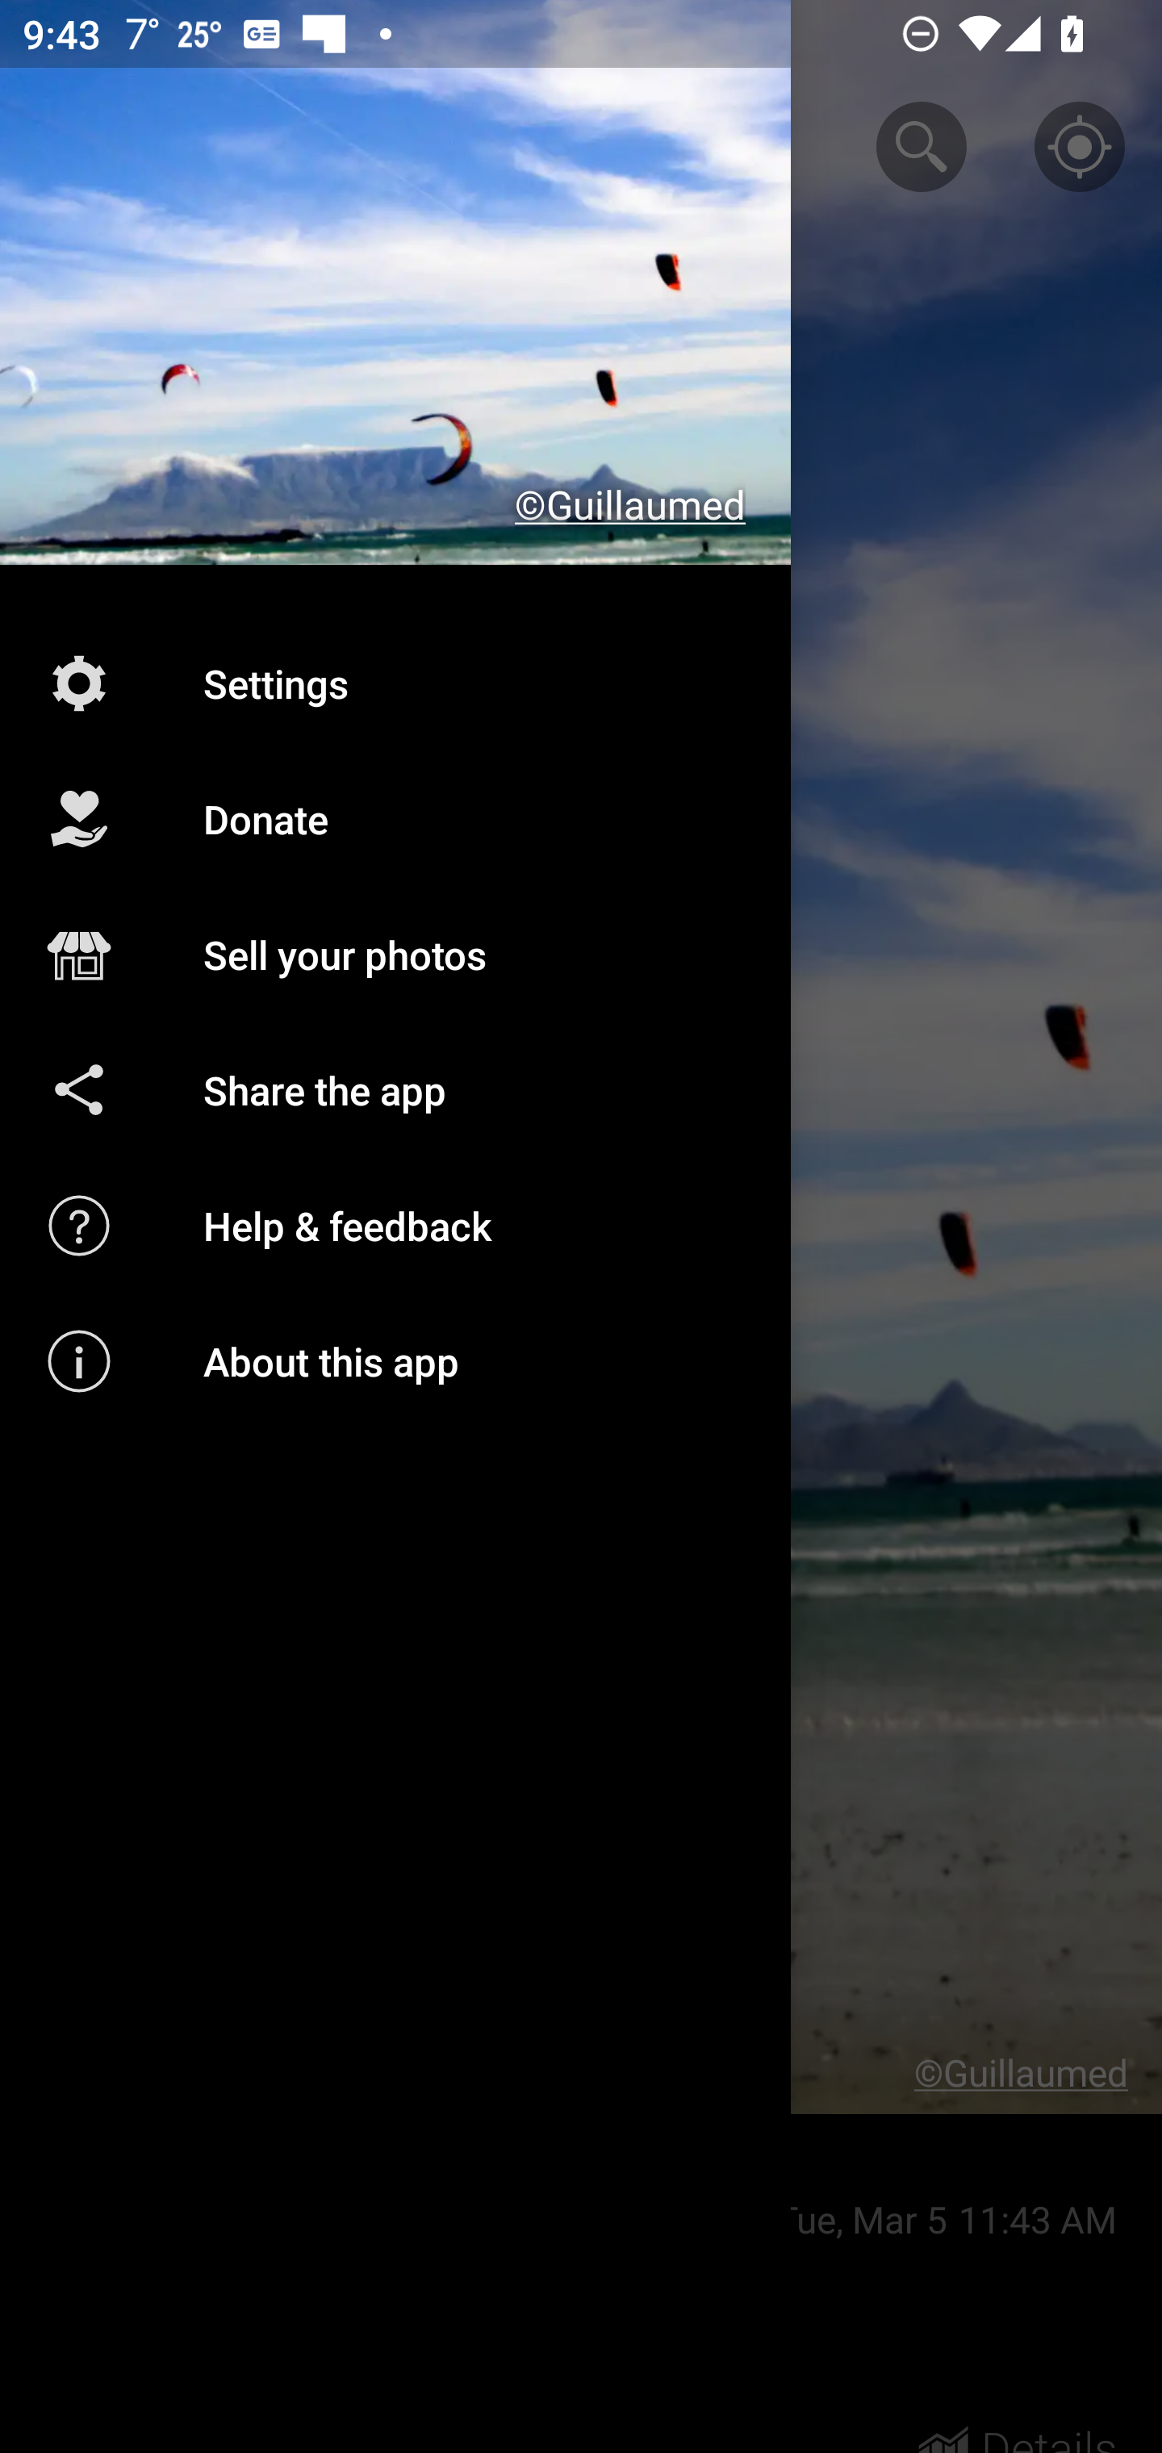 This screenshot has width=1162, height=2453. What do you see at coordinates (395, 1089) in the screenshot?
I see `Share the app` at bounding box center [395, 1089].